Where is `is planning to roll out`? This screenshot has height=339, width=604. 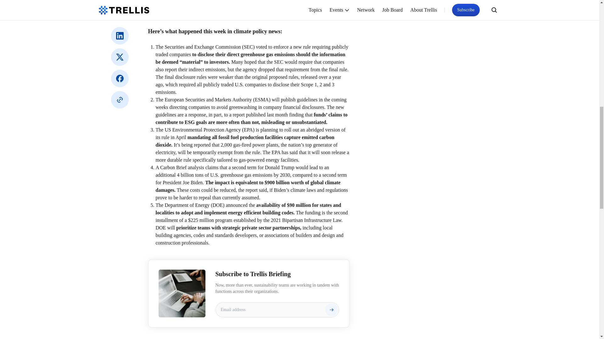 is planning to roll out is located at coordinates (277, 130).